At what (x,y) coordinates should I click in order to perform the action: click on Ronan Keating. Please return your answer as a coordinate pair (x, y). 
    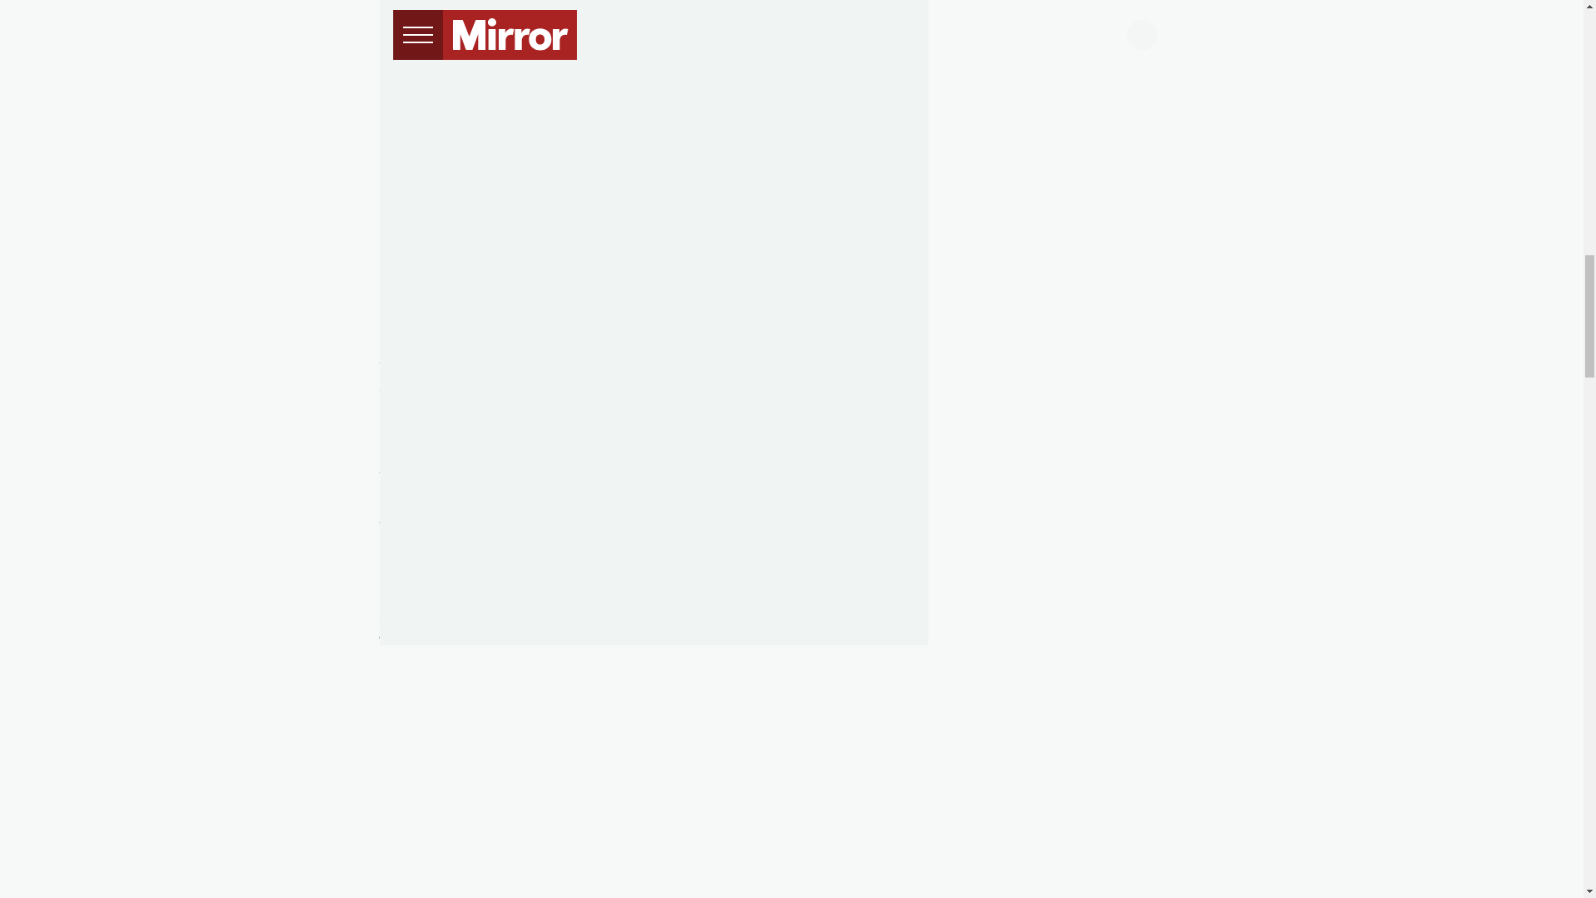
    Looking at the image, I should click on (428, 585).